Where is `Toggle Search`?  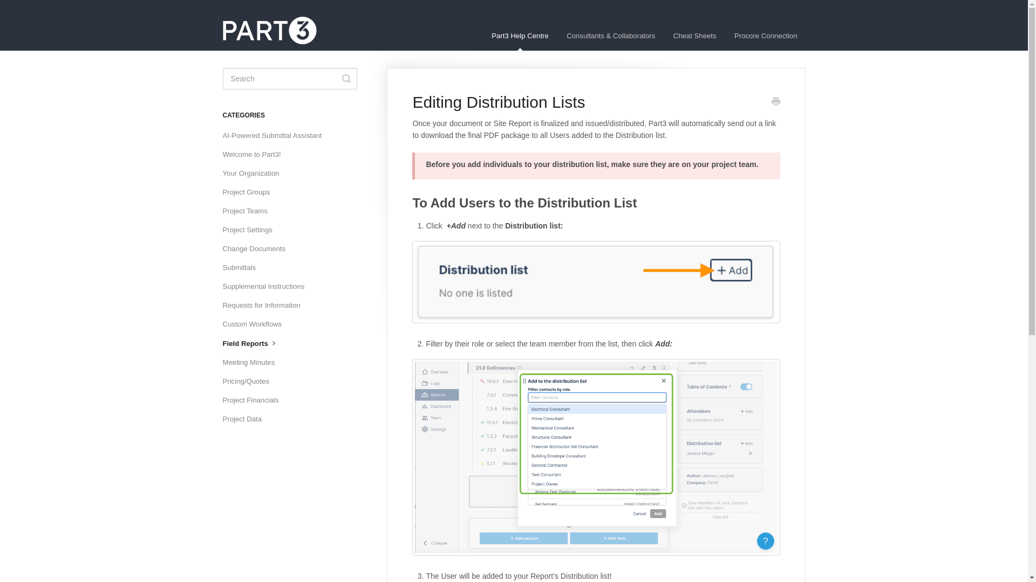
Toggle Search is located at coordinates (346, 79).